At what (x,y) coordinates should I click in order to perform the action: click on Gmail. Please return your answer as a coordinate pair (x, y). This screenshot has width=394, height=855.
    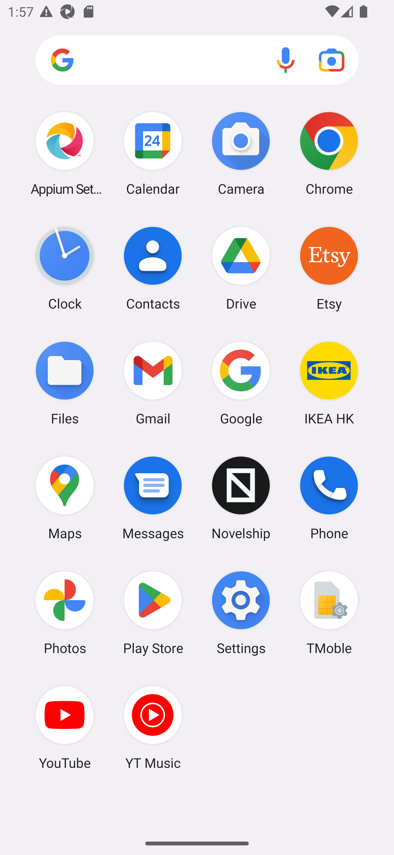
    Looking at the image, I should click on (153, 383).